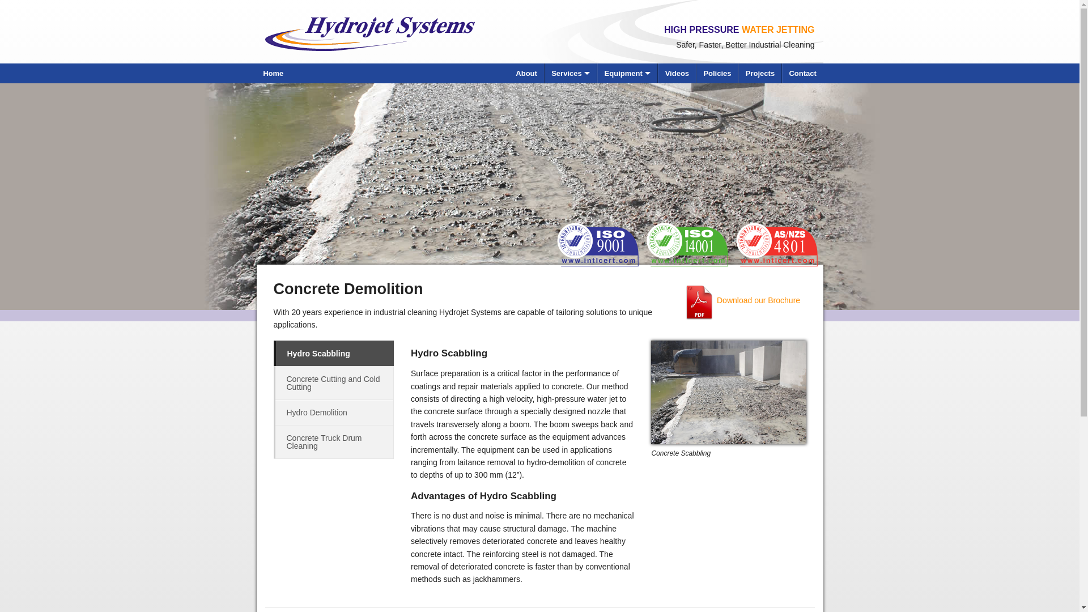 Image resolution: width=1088 pixels, height=612 pixels. Describe the element at coordinates (335, 442) in the screenshot. I see `Concrete Truck Drum Cleaning` at that location.